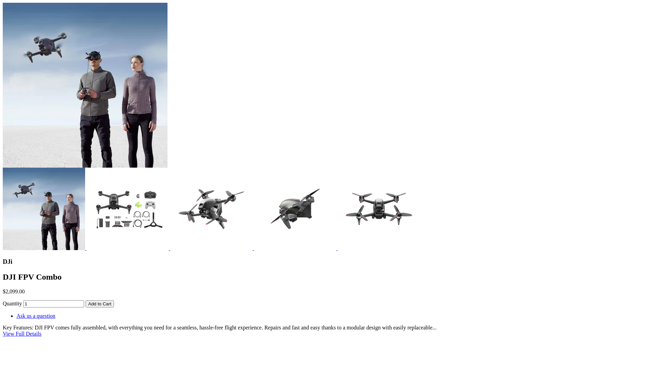  I want to click on Ask us a question, so click(36, 316).